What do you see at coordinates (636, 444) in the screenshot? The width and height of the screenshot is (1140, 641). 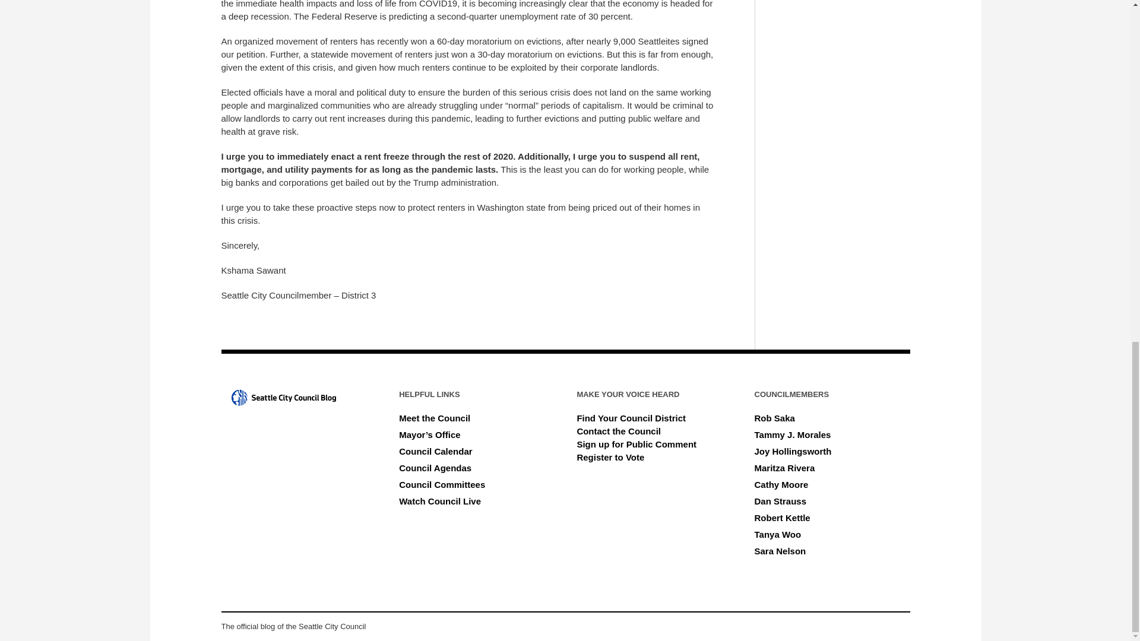 I see `Sign up for Public Comment` at bounding box center [636, 444].